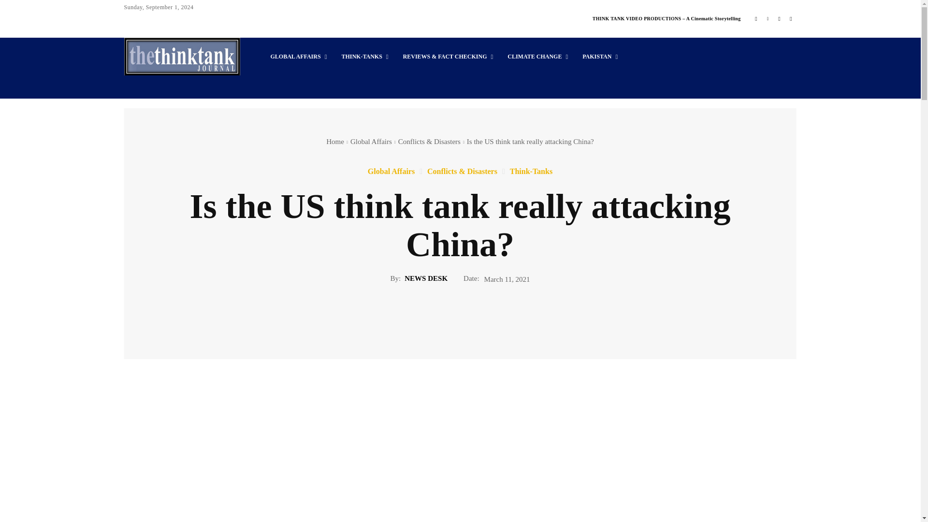 This screenshot has width=928, height=522. What do you see at coordinates (600, 56) in the screenshot?
I see `PAKISTAN` at bounding box center [600, 56].